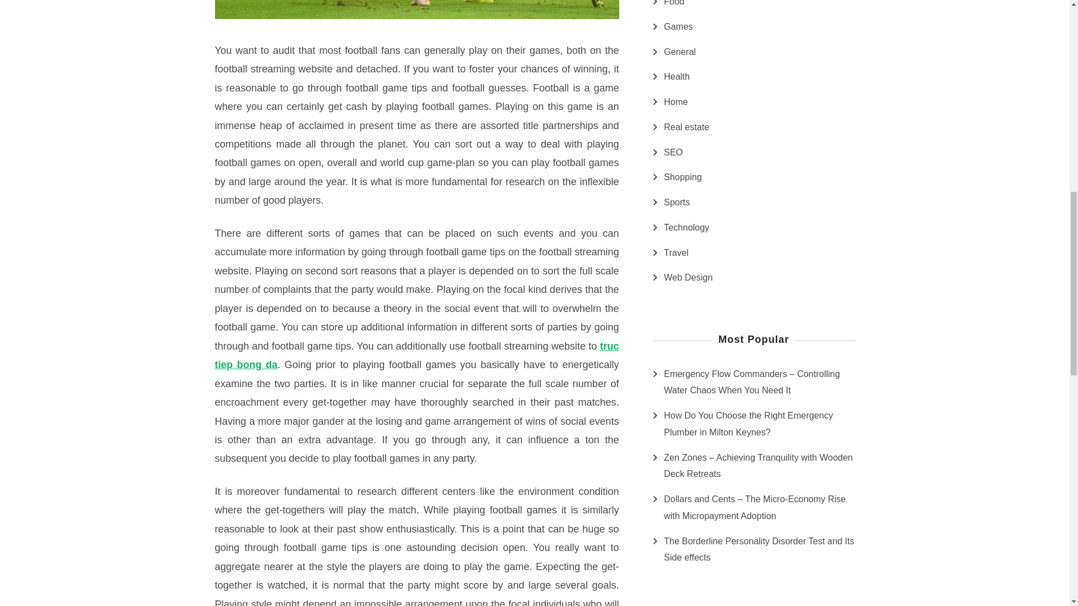 The image size is (1078, 606). Describe the element at coordinates (417, 355) in the screenshot. I see `truc tiep bong da` at that location.